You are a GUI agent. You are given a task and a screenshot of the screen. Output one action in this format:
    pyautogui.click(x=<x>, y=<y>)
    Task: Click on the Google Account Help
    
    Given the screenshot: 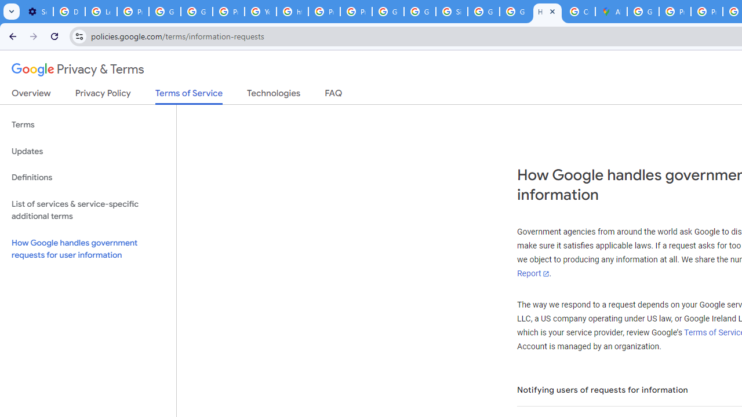 What is the action you would take?
    pyautogui.click(x=197, y=12)
    